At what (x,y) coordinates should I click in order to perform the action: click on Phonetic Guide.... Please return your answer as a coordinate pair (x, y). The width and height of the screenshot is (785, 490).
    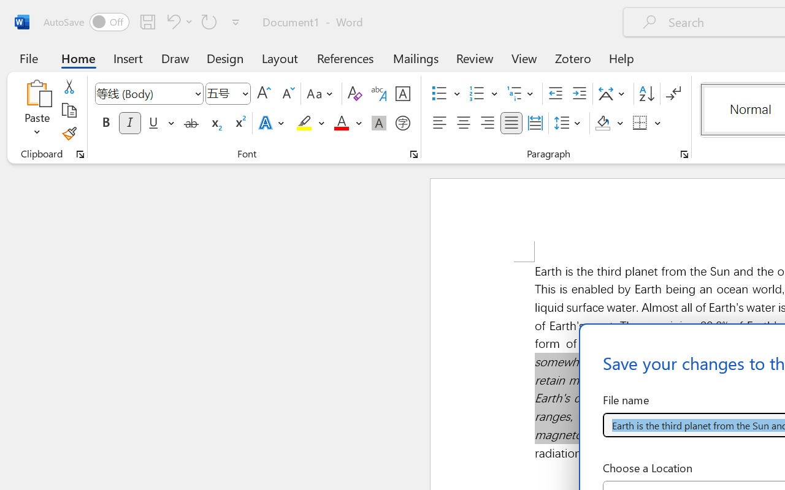
    Looking at the image, I should click on (379, 94).